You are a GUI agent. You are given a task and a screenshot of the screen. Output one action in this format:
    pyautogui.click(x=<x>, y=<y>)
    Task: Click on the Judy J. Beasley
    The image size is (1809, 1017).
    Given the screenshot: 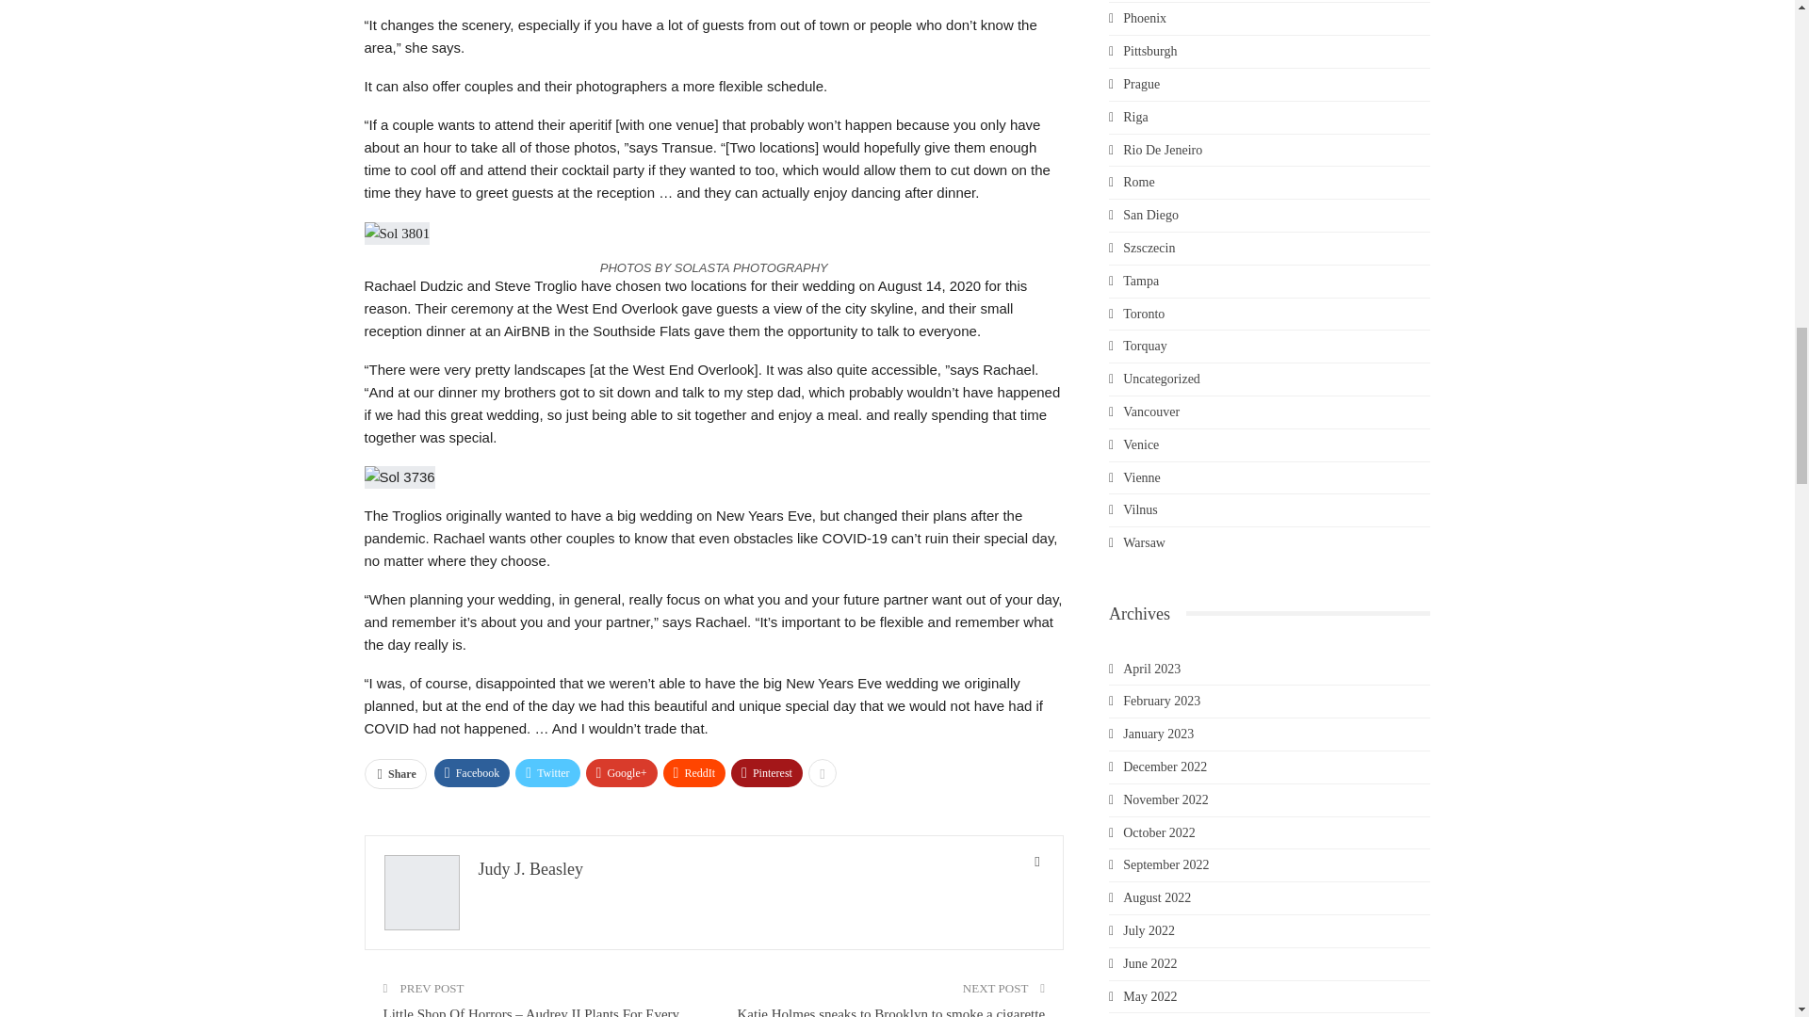 What is the action you would take?
    pyautogui.click(x=531, y=868)
    